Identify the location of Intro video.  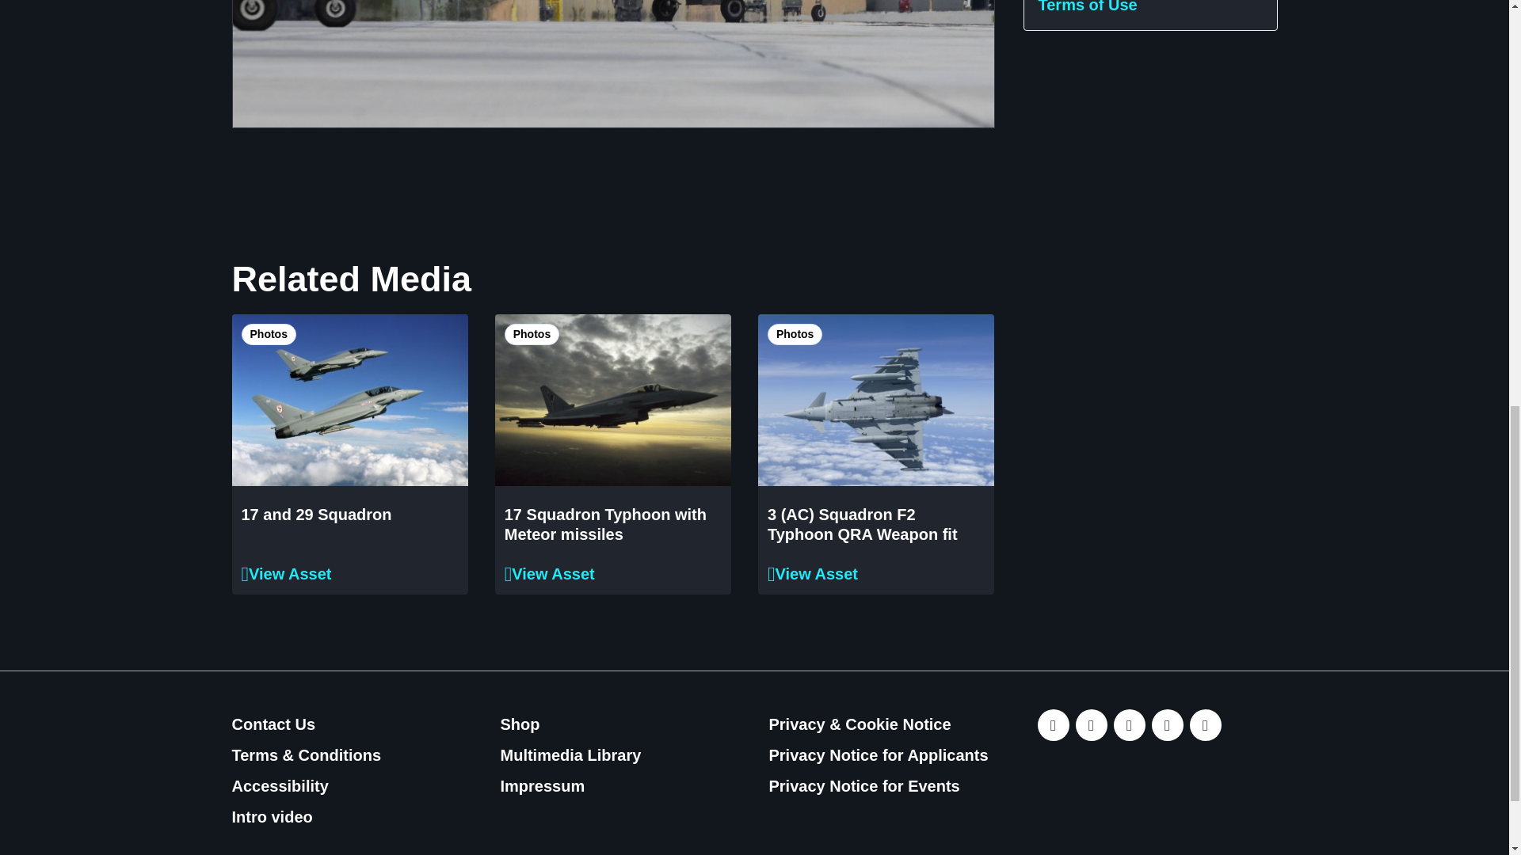
(306, 817).